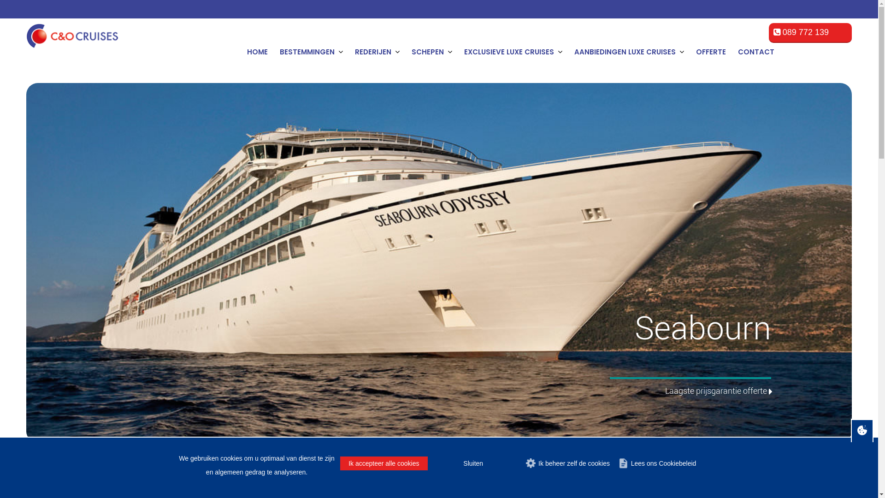  What do you see at coordinates (569, 463) in the screenshot?
I see `Ik beheer zelf de cookies` at bounding box center [569, 463].